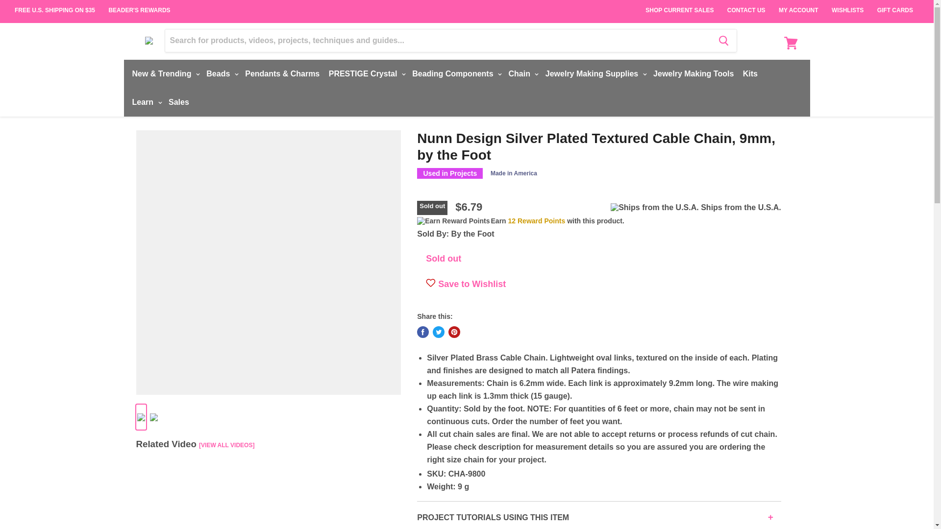 This screenshot has width=941, height=529. I want to click on WISHLISTS, so click(848, 6).